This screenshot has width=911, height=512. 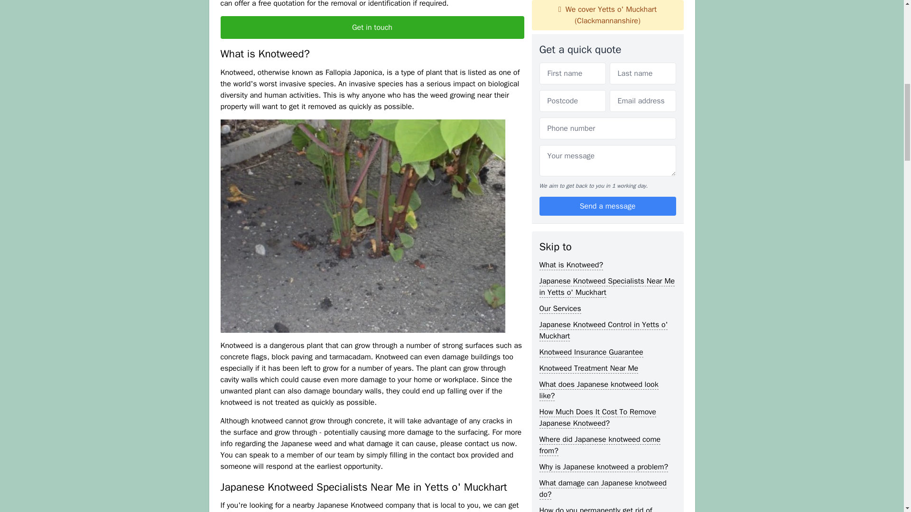 I want to click on How Much Does It Cost To Remove Japanese Knotweed?, so click(x=597, y=168).